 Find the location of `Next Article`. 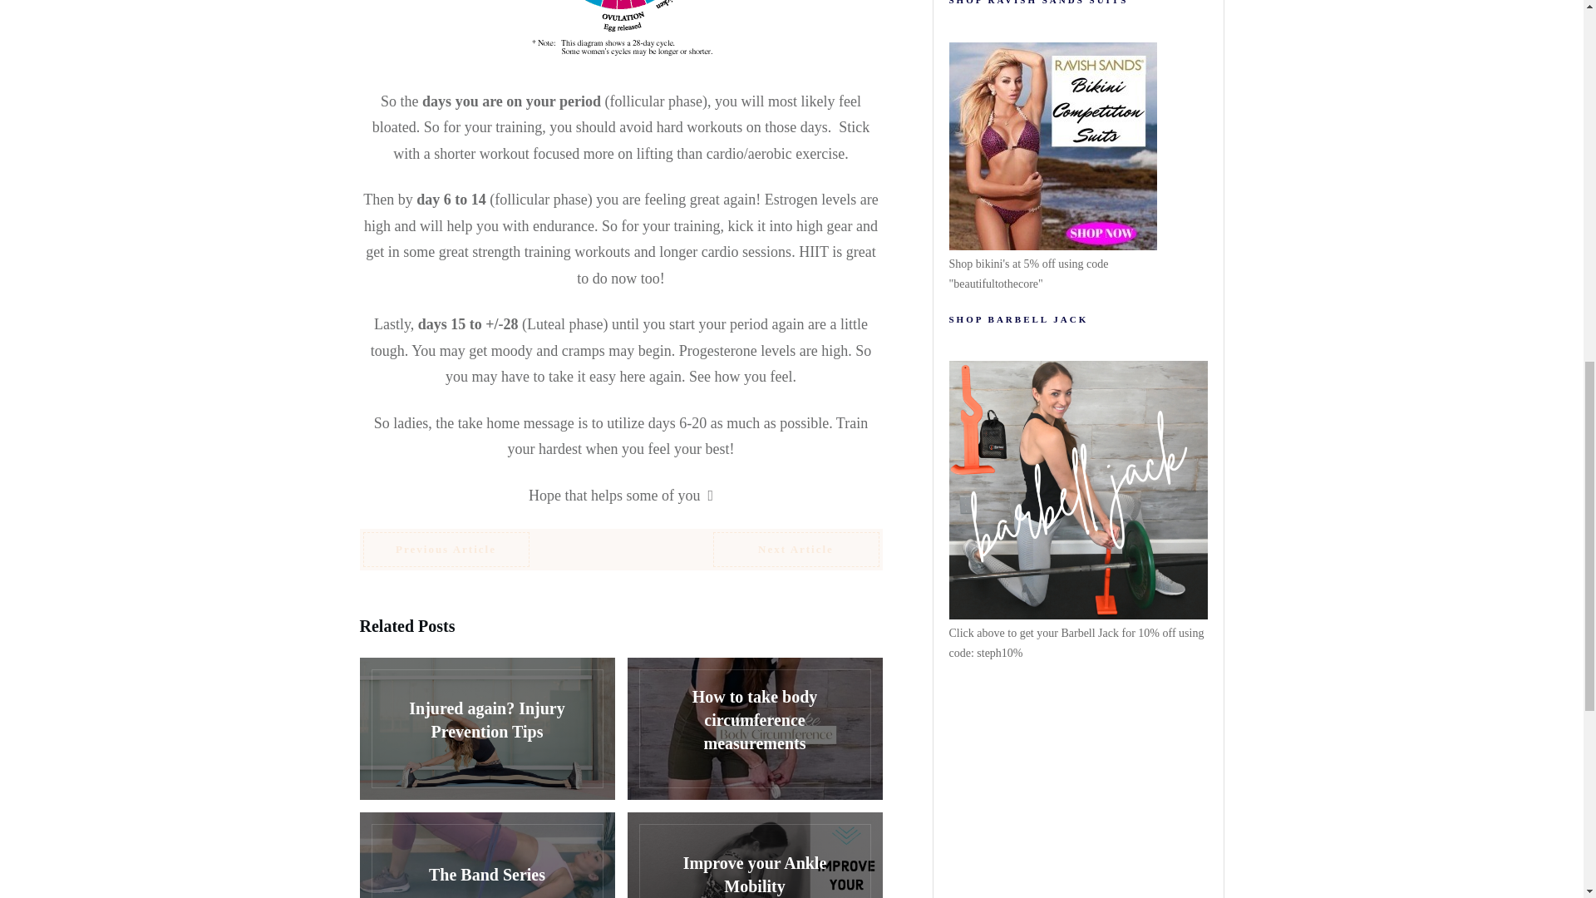

Next Article is located at coordinates (796, 549).